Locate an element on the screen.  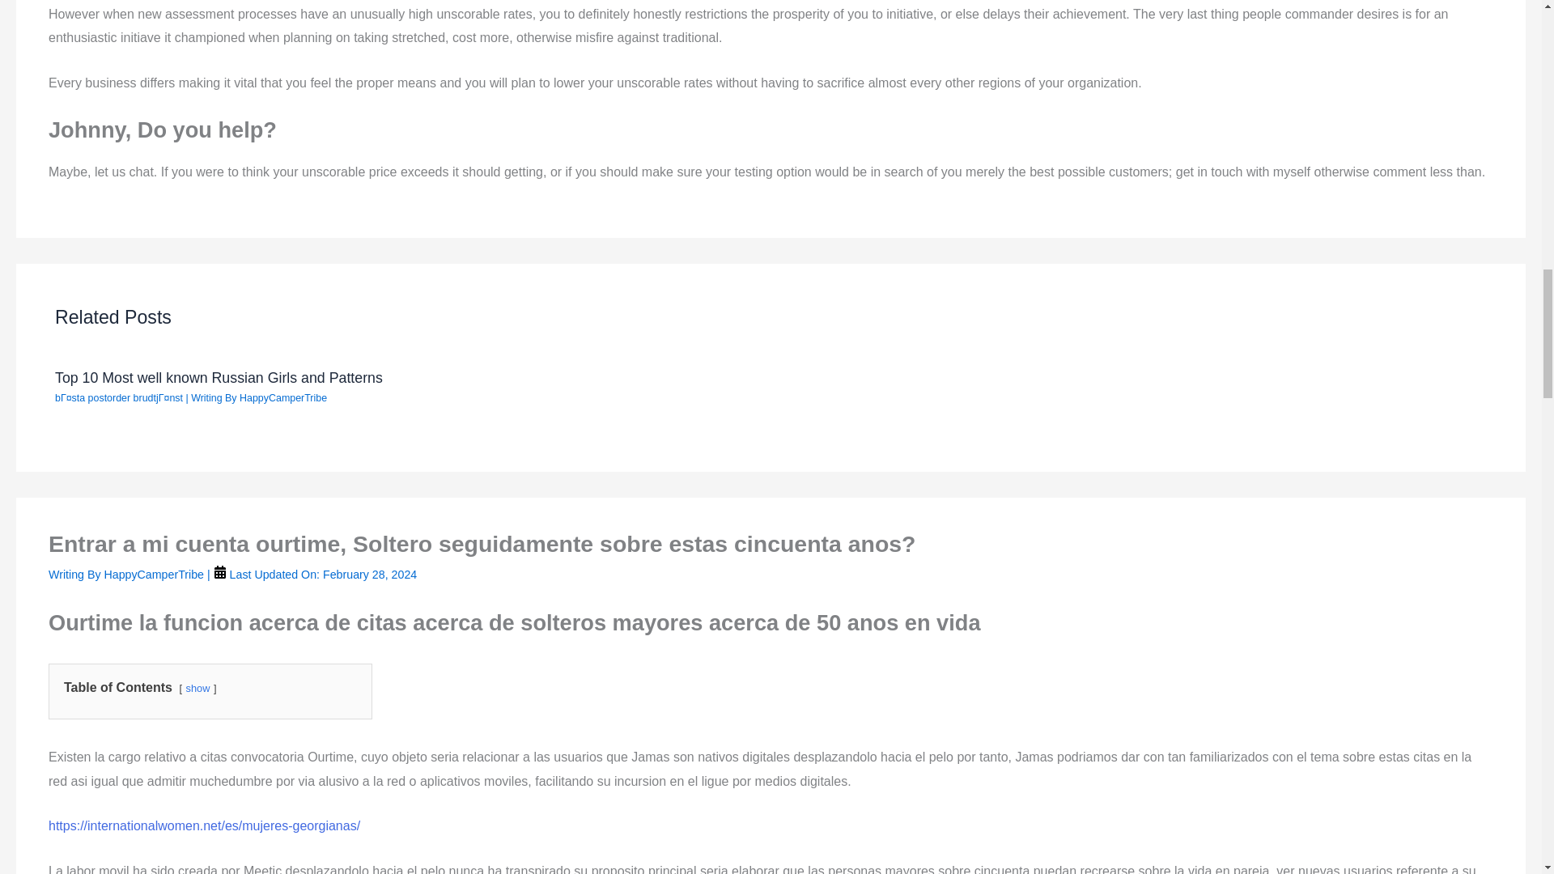
Top 10 Most well known Russian Girls and Patterns is located at coordinates (219, 377).